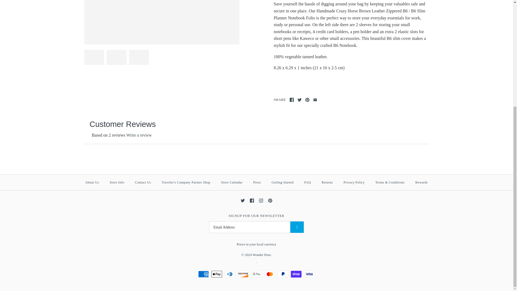 The width and height of the screenshot is (517, 291). Describe the element at coordinates (291, 100) in the screenshot. I see `Facebook` at that location.